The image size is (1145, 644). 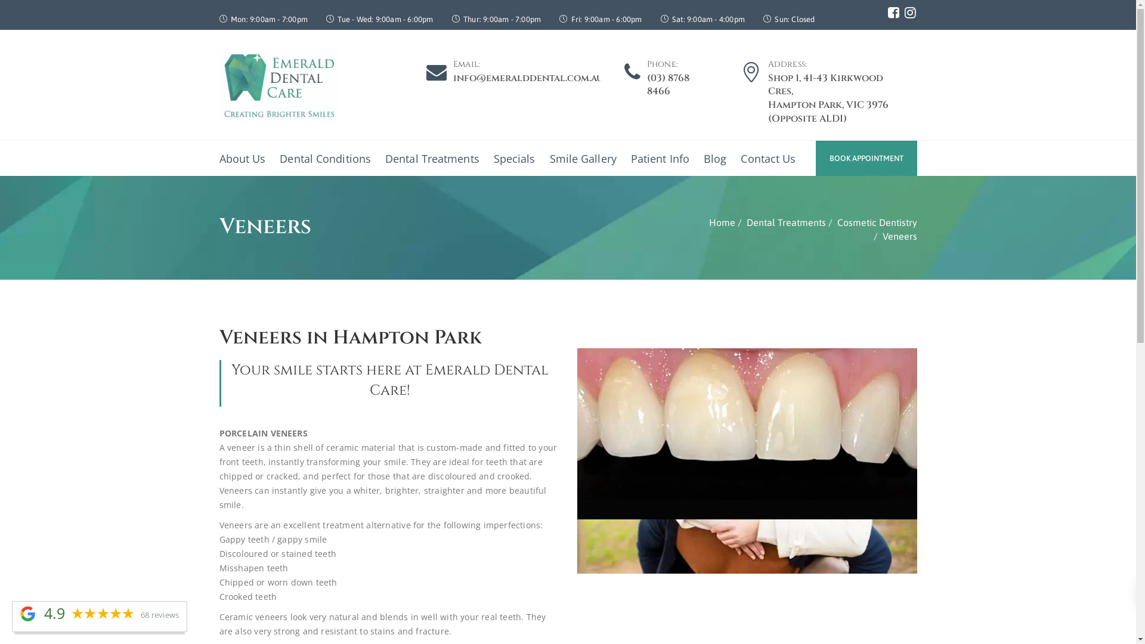 What do you see at coordinates (867, 159) in the screenshot?
I see `BOOK APPOINTMENT` at bounding box center [867, 159].